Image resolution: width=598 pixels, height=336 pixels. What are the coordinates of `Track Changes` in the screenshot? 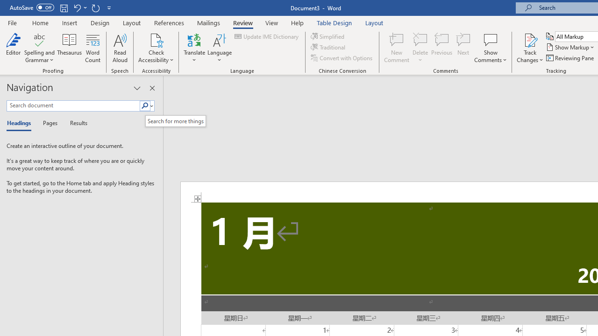 It's located at (530, 48).